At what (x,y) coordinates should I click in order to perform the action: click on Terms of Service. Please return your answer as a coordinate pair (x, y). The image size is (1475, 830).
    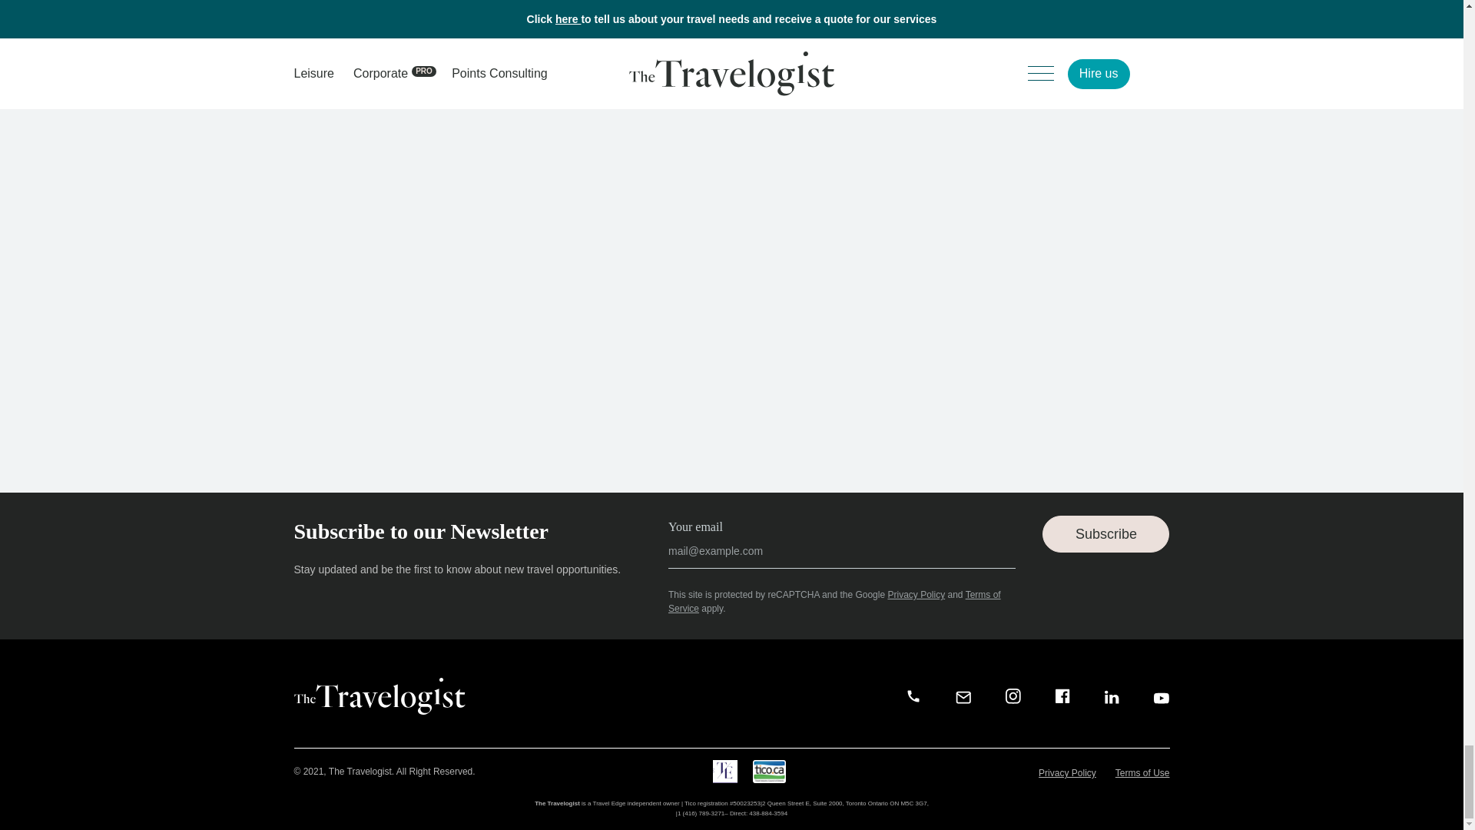
    Looking at the image, I should click on (834, 601).